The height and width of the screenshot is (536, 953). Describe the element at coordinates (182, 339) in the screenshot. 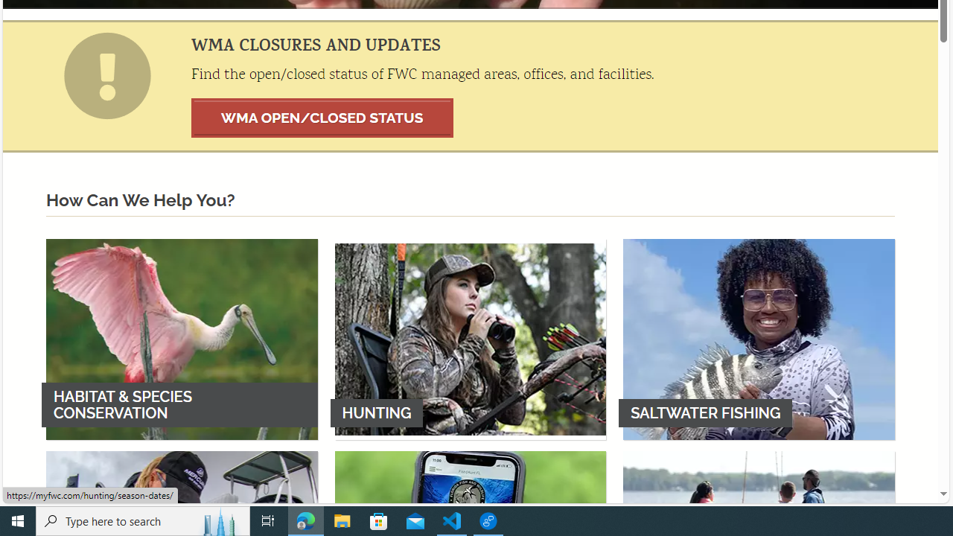

I see `HABITAT & SPECIES CONSERVATION` at that location.